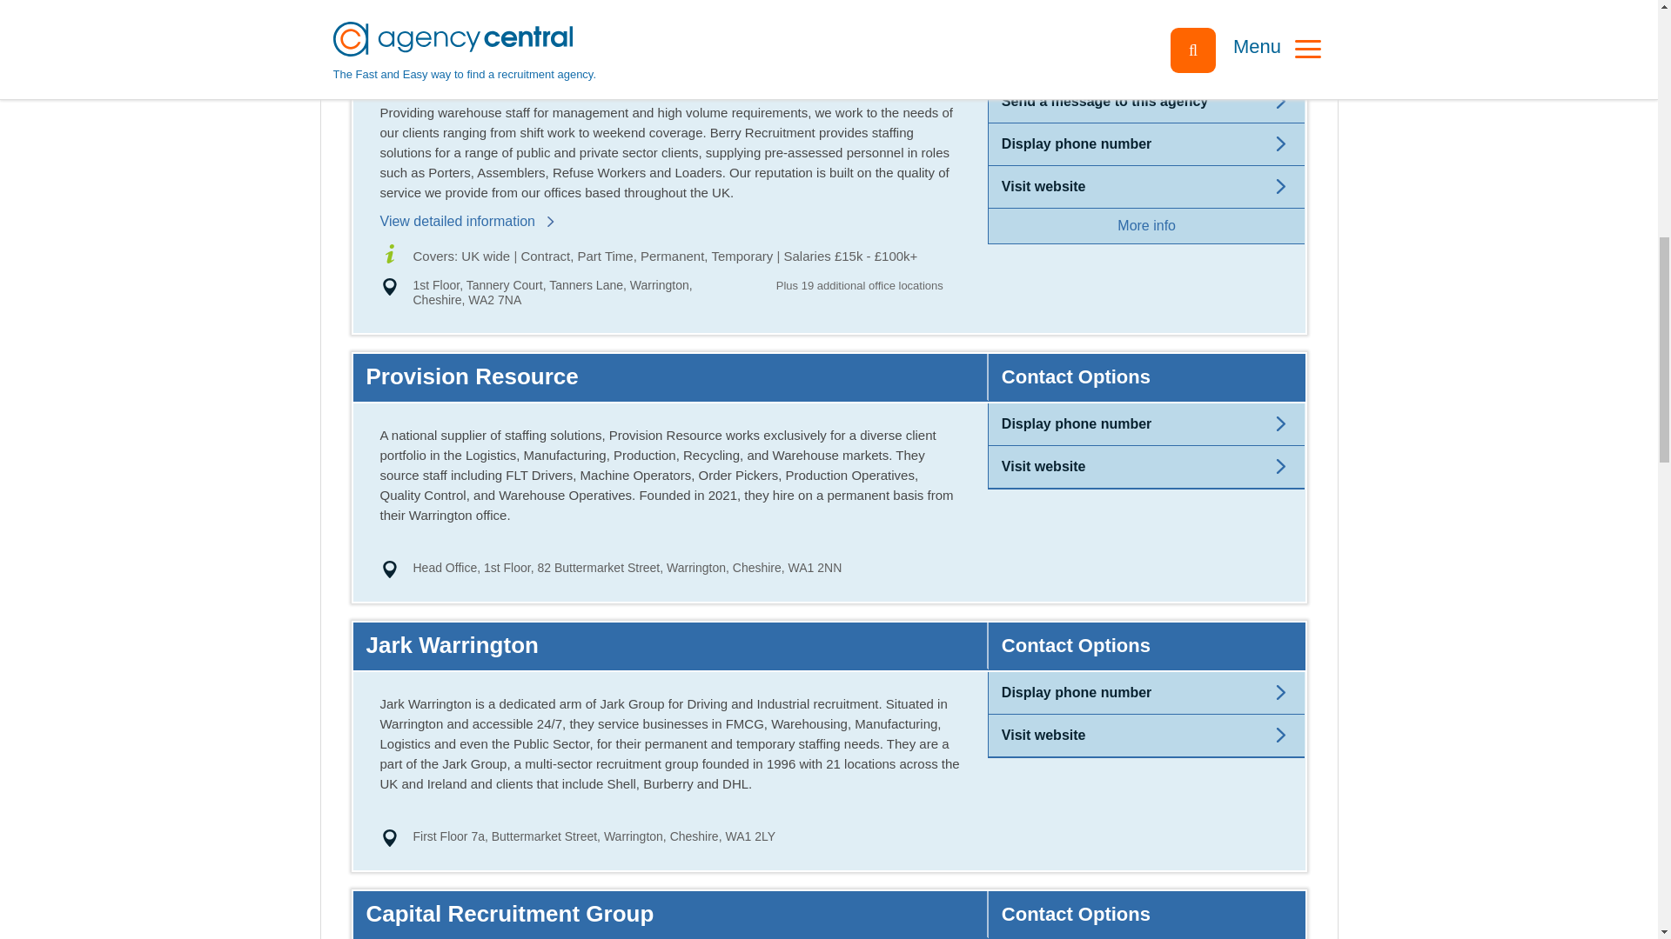  Describe the element at coordinates (1076, 692) in the screenshot. I see `Display phone number` at that location.